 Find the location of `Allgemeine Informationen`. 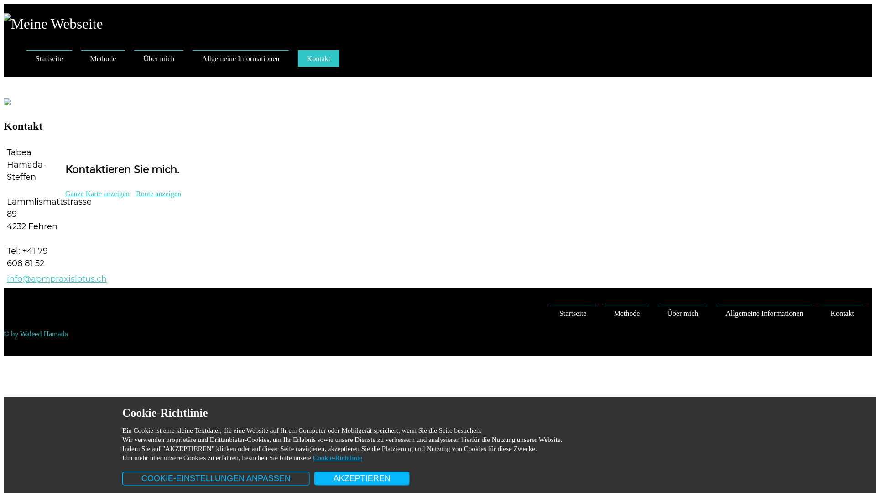

Allgemeine Informationen is located at coordinates (240, 58).